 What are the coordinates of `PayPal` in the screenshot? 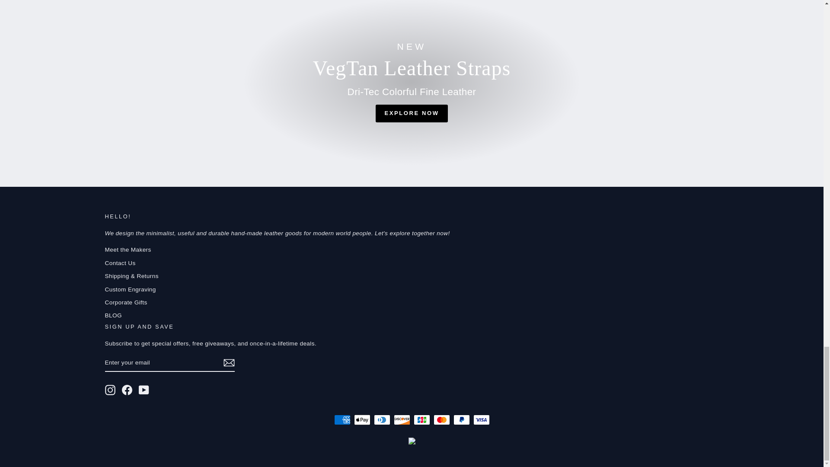 It's located at (461, 419).